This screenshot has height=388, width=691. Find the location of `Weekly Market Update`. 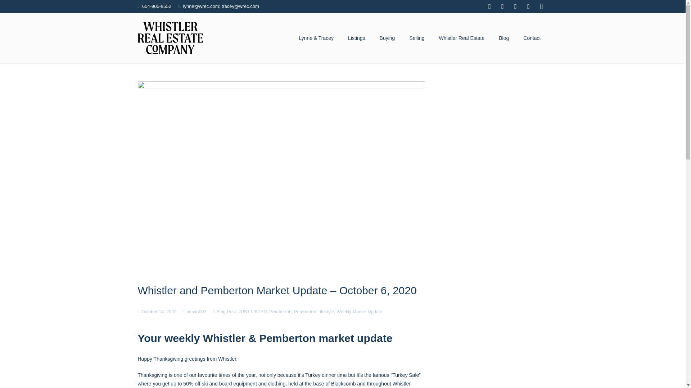

Weekly Market Update is located at coordinates (359, 311).